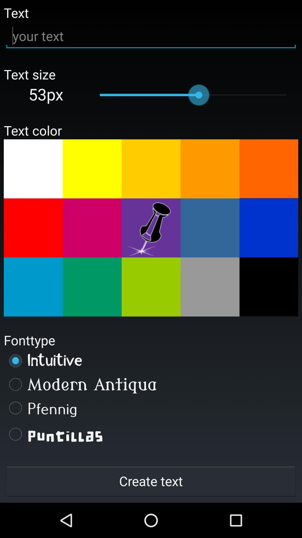 Image resolution: width=302 pixels, height=538 pixels. What do you see at coordinates (269, 228) in the screenshot?
I see `select blue color` at bounding box center [269, 228].